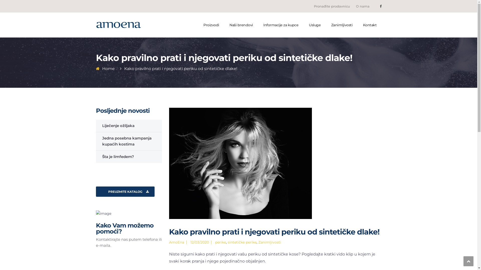 The image size is (481, 270). I want to click on AMOENA, so click(118, 25).